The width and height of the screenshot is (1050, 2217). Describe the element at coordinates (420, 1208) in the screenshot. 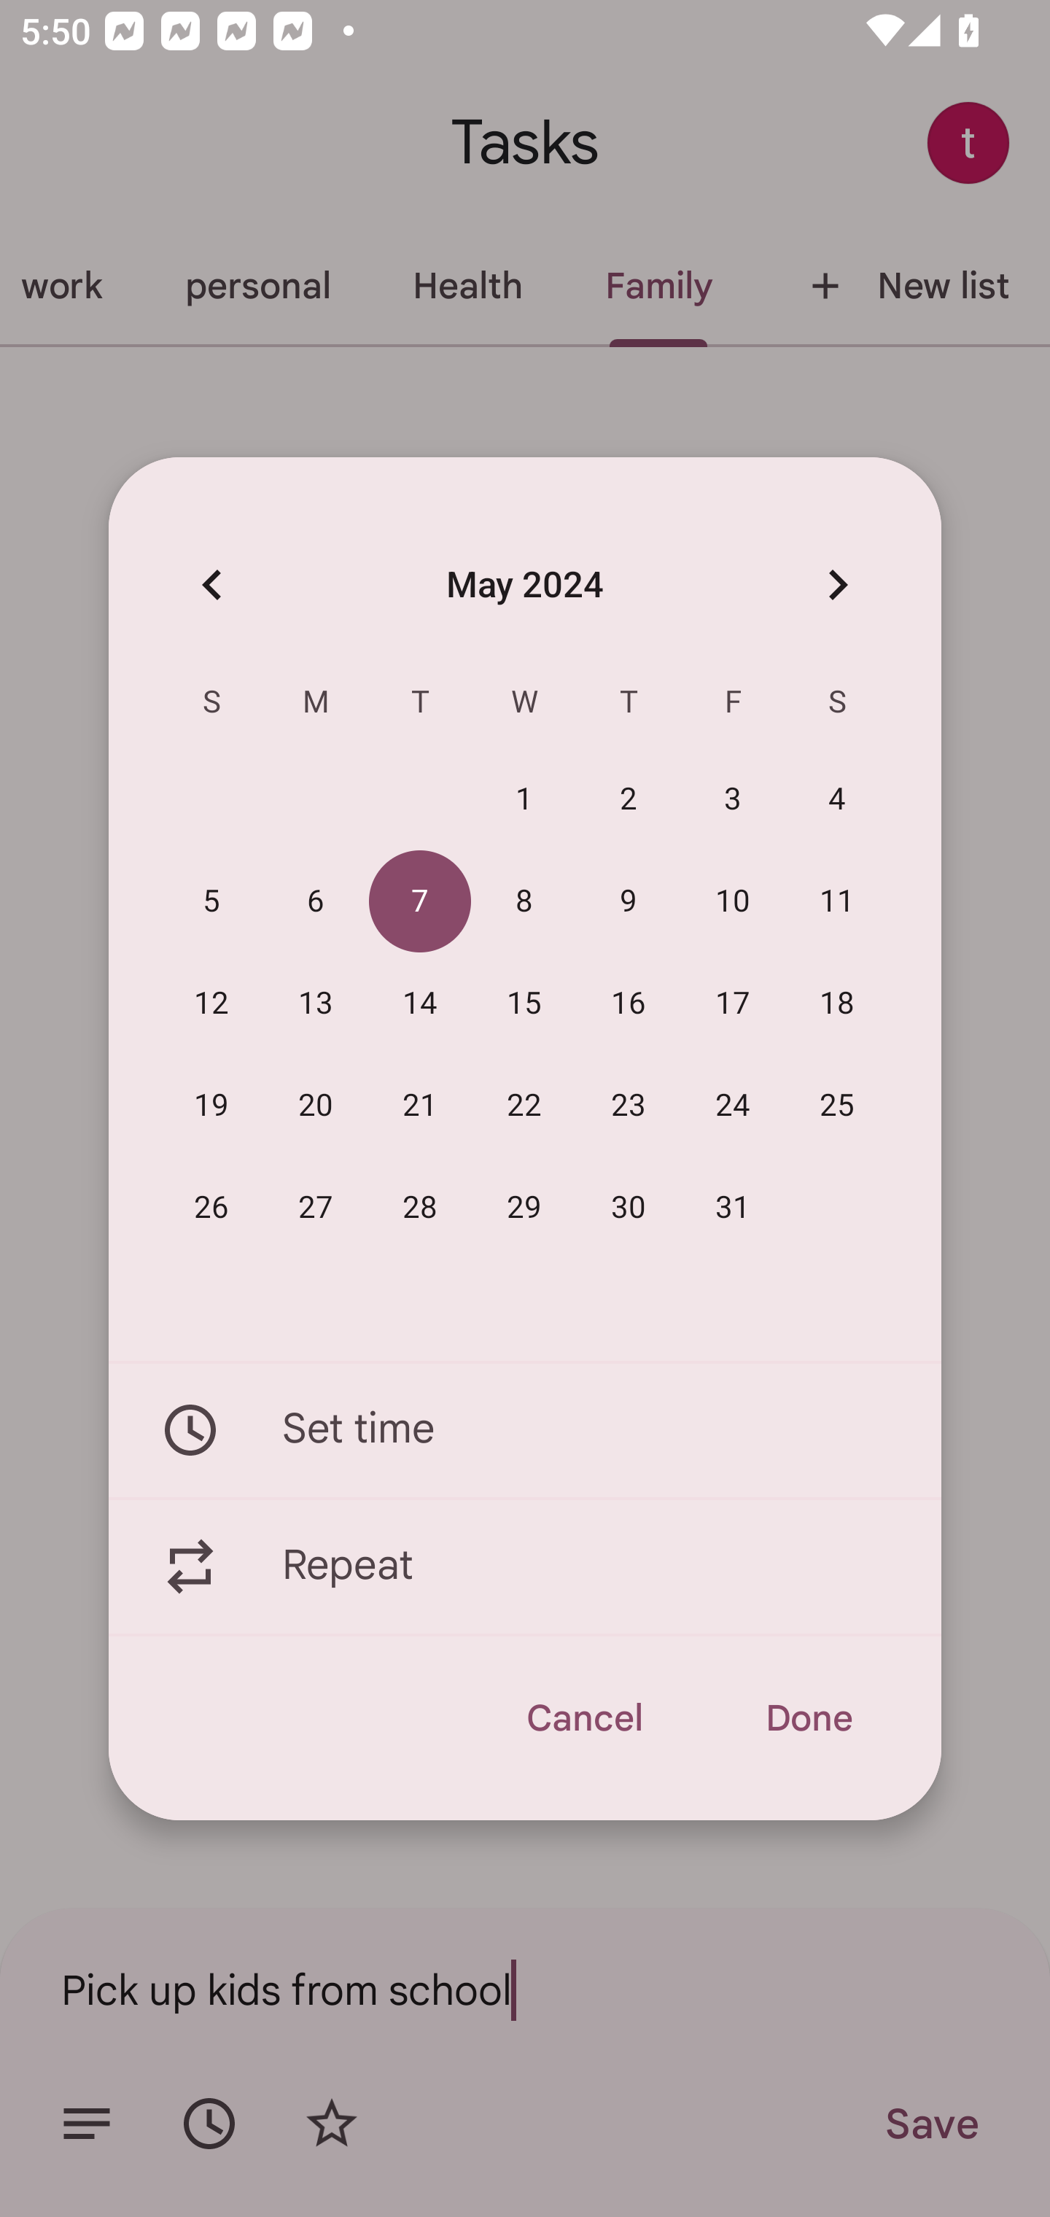

I see `28 28 May 2024` at that location.